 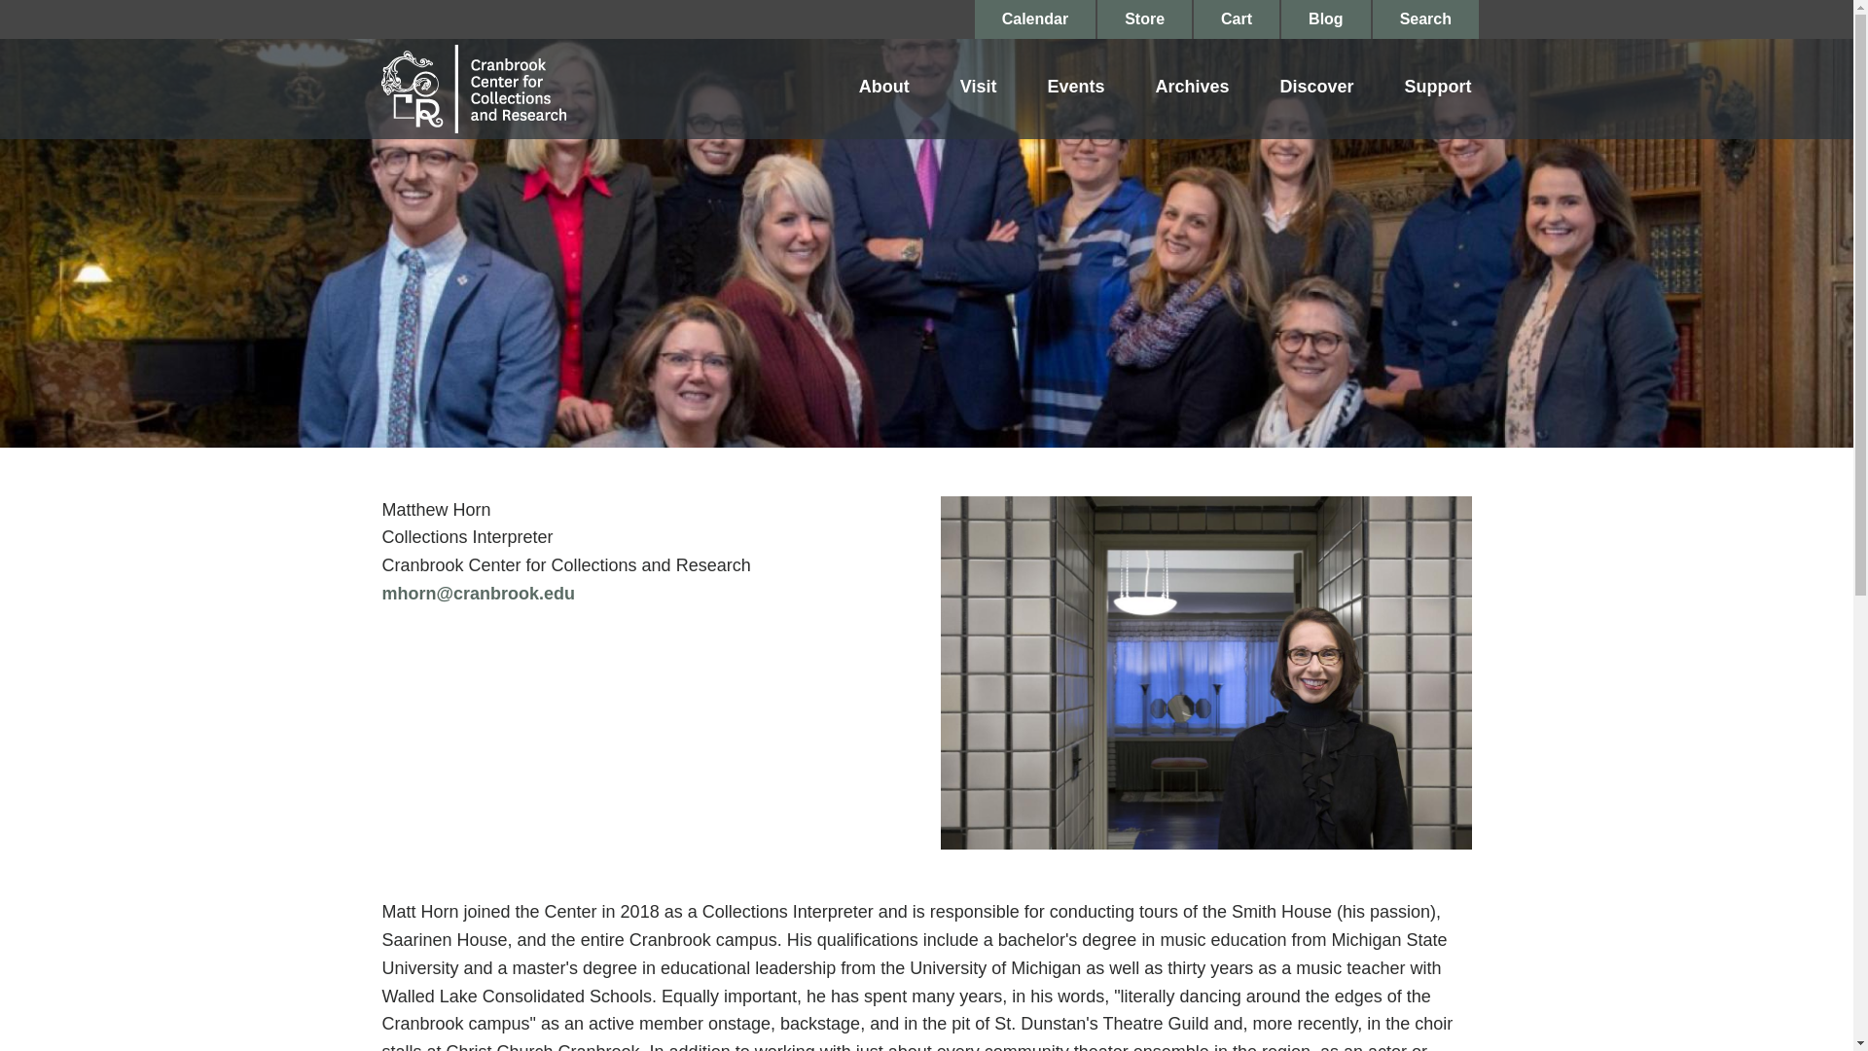 I want to click on Search, so click(x=1426, y=19).